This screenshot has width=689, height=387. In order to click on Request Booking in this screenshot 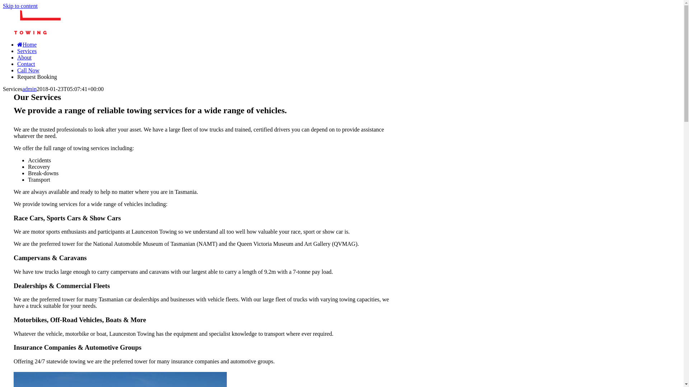, I will do `click(37, 77)`.